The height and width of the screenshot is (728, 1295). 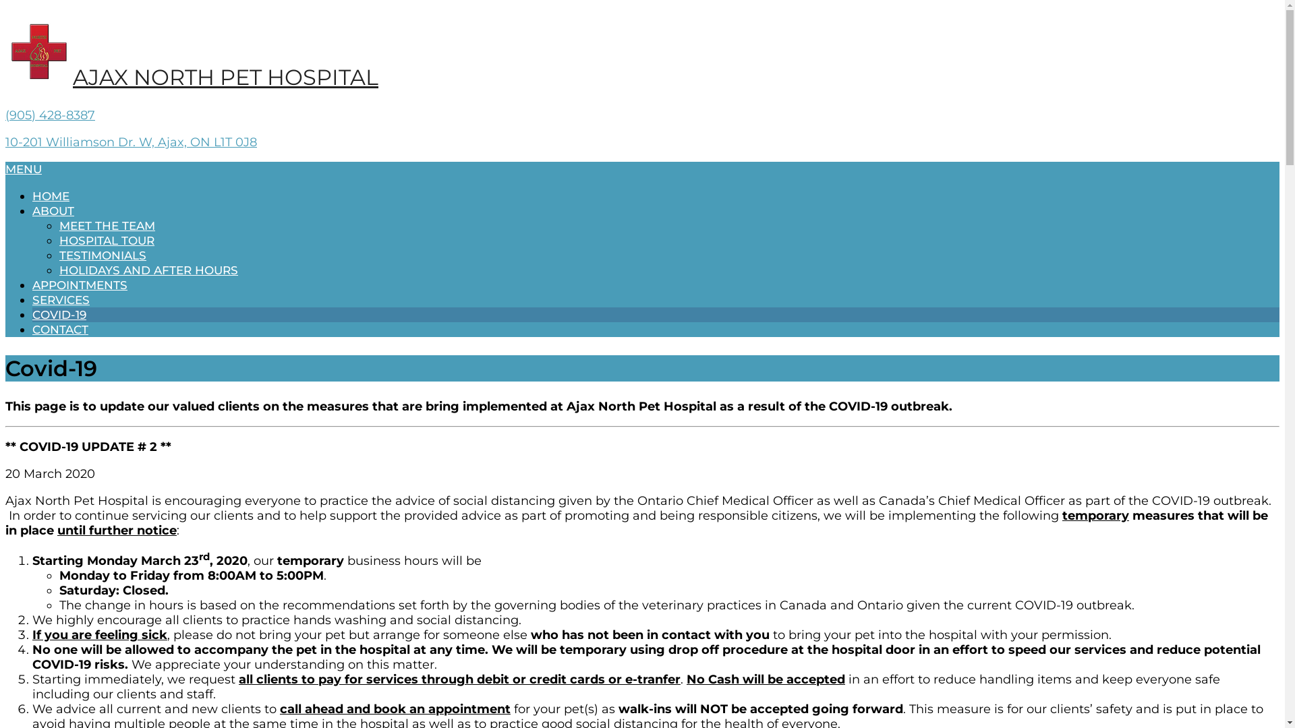 What do you see at coordinates (24, 169) in the screenshot?
I see `MENU` at bounding box center [24, 169].